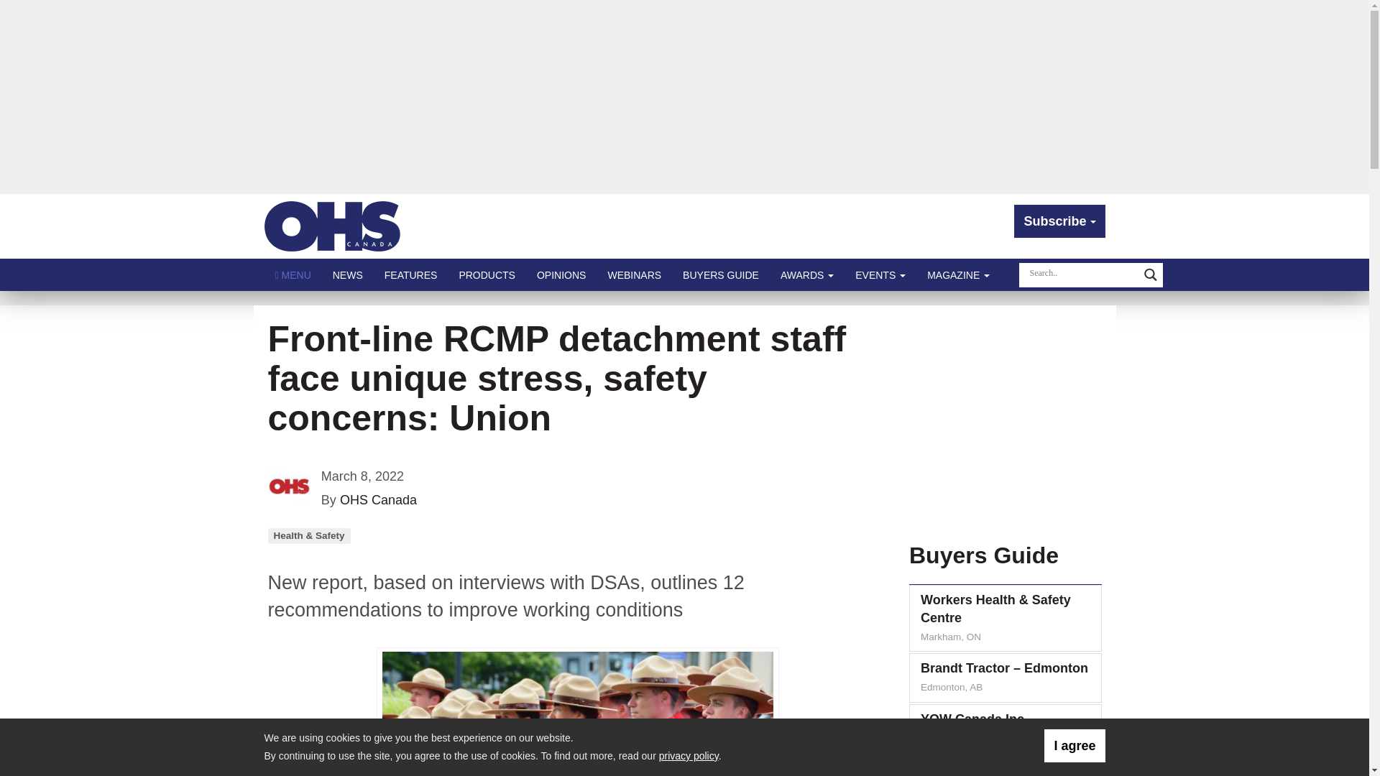 This screenshot has height=776, width=1380. I want to click on AWARDS, so click(807, 274).